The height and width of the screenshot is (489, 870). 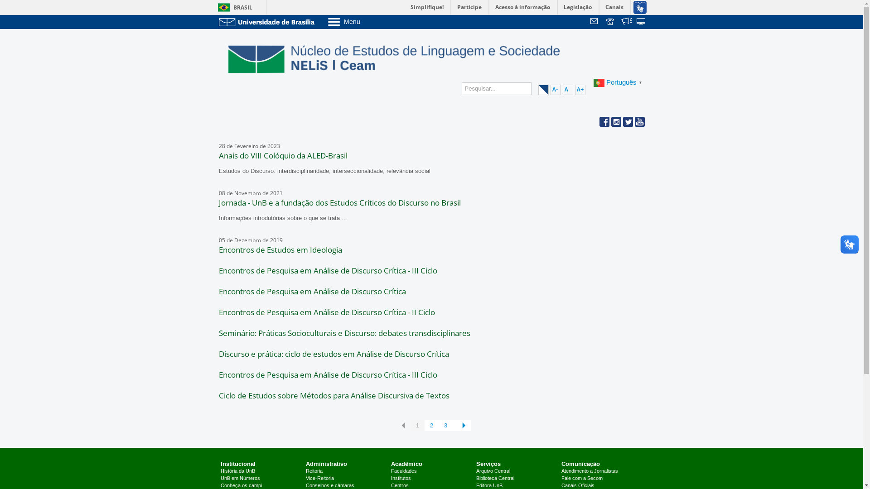 I want to click on Editora UnB, so click(x=489, y=486).